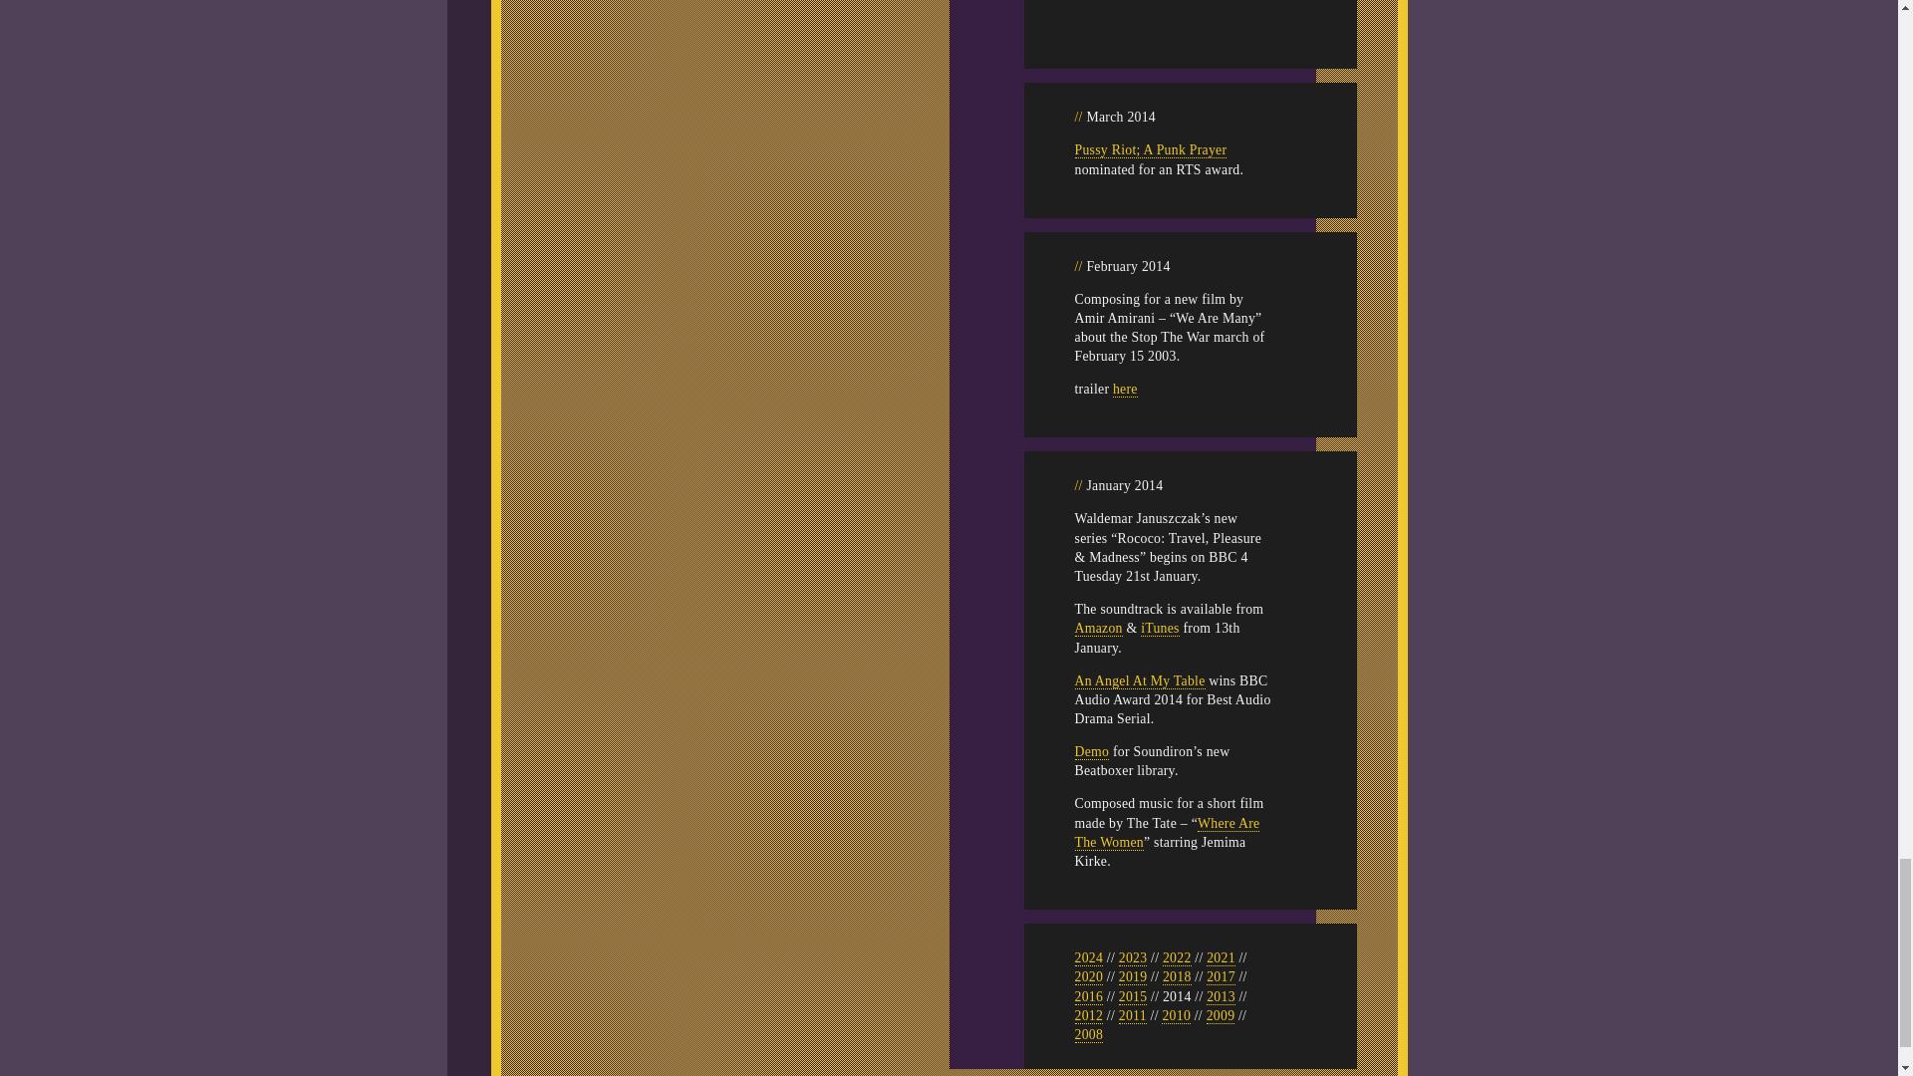 This screenshot has width=1913, height=1076. Describe the element at coordinates (1091, 751) in the screenshot. I see `Demo` at that location.